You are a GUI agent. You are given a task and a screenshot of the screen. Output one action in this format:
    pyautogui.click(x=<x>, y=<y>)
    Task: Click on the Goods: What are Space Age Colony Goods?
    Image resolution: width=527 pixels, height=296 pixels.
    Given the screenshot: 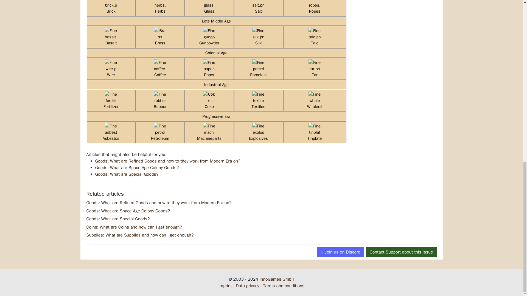 What is the action you would take?
    pyautogui.click(x=128, y=211)
    